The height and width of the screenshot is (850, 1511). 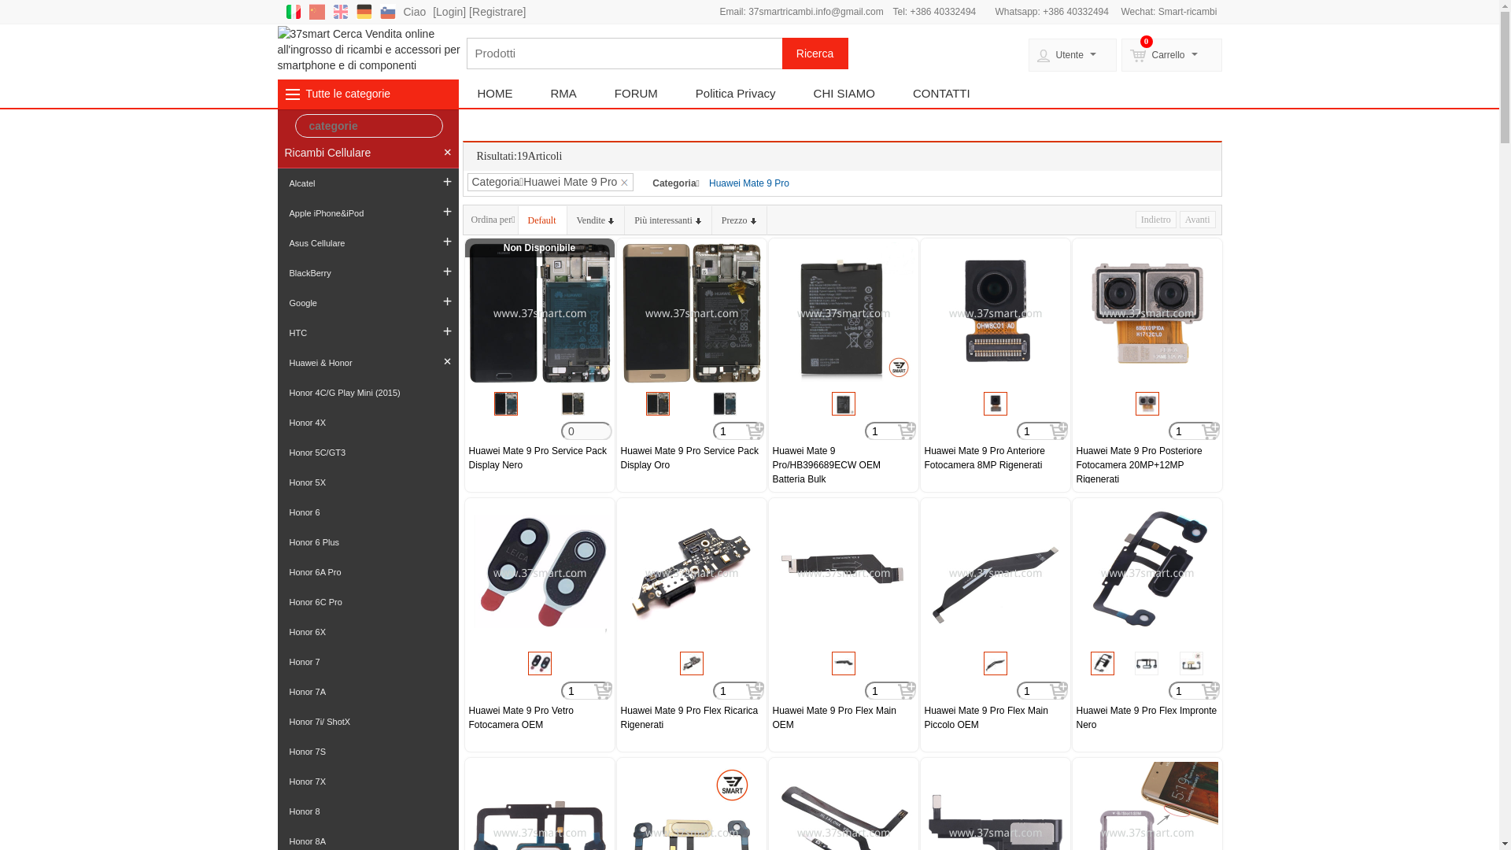 I want to click on Huawei Mate 9 Pro Vetro Fotocamera OEM, so click(x=540, y=718).